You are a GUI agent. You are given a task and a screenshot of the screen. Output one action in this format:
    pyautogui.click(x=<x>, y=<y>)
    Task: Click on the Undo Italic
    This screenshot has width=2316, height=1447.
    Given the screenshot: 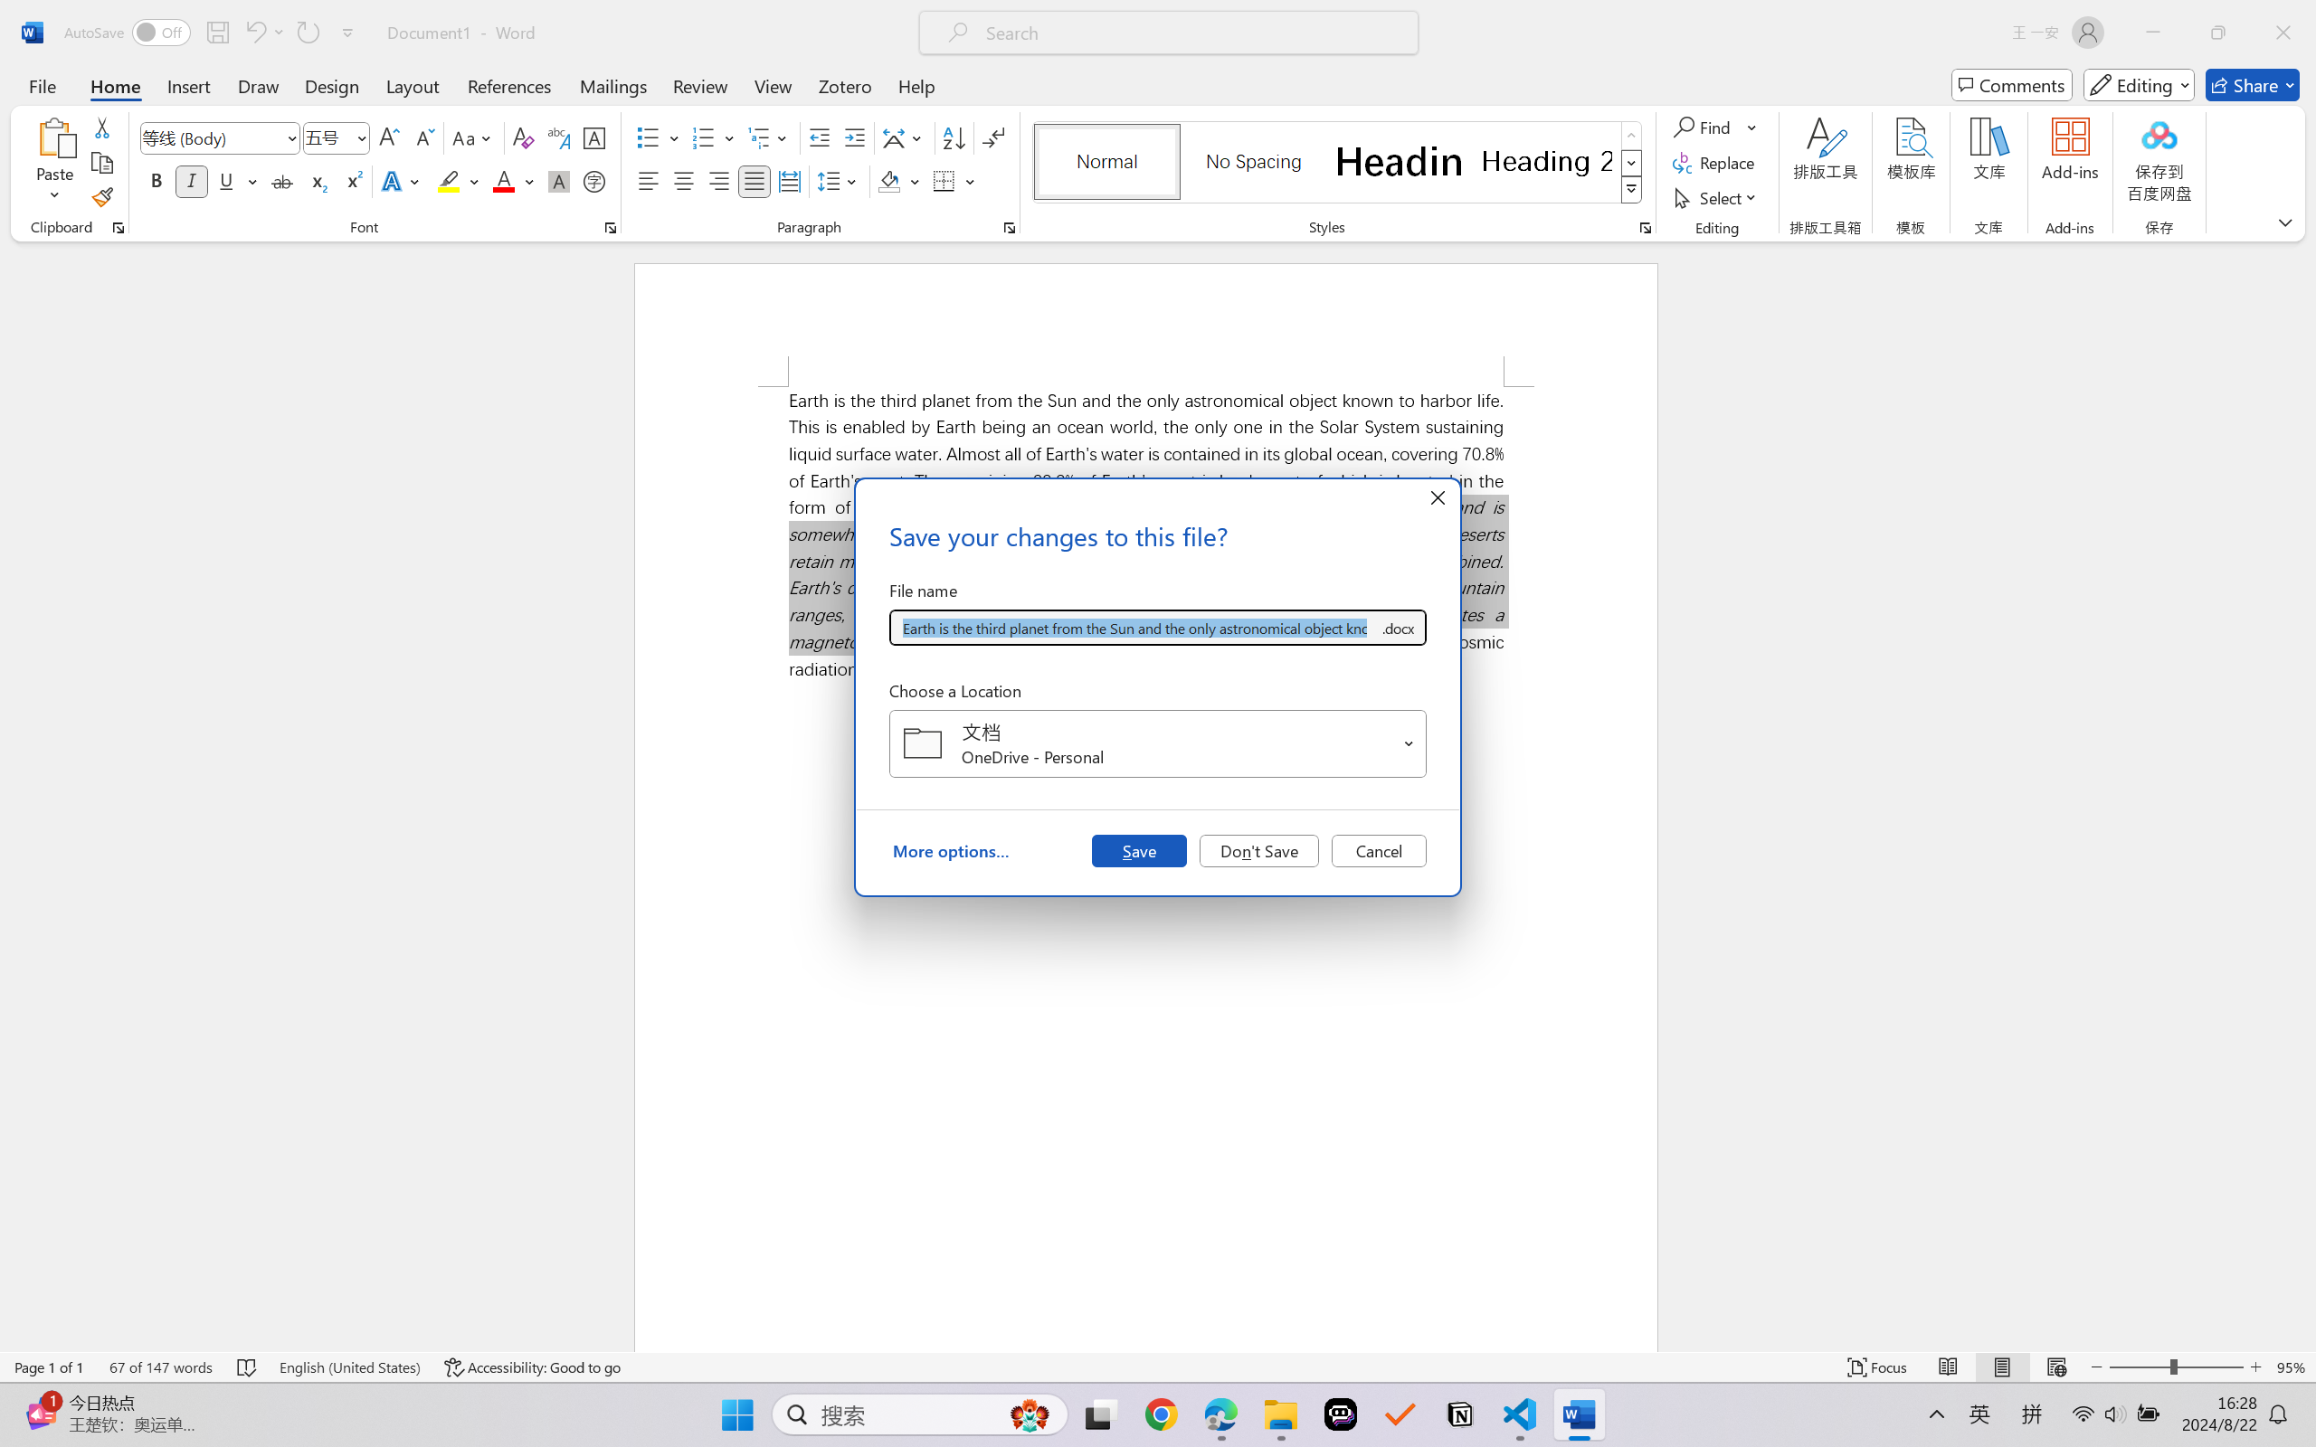 What is the action you would take?
    pyautogui.click(x=264, y=33)
    